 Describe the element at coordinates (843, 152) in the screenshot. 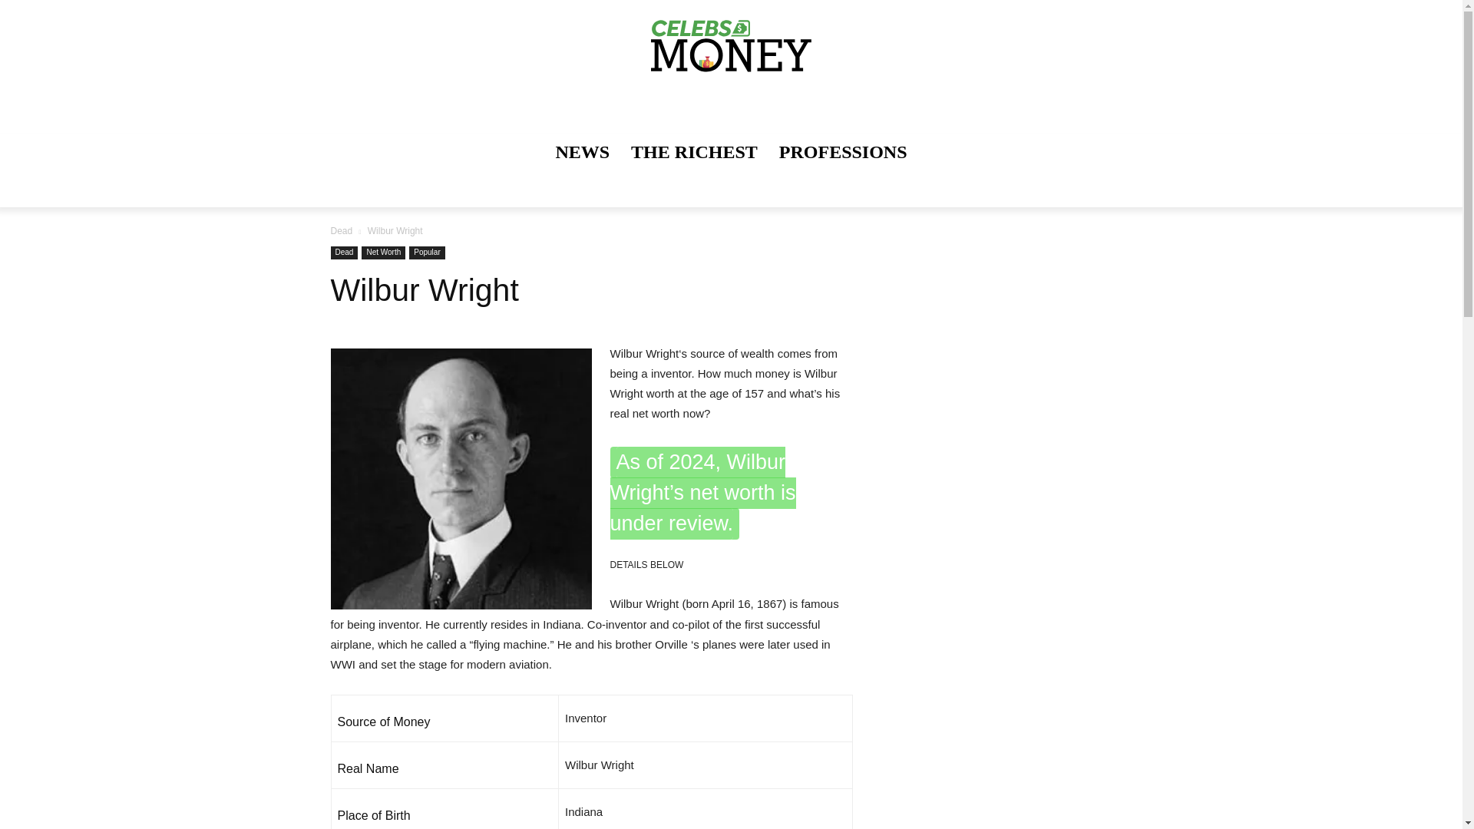

I see `PROFESSIONS` at that location.